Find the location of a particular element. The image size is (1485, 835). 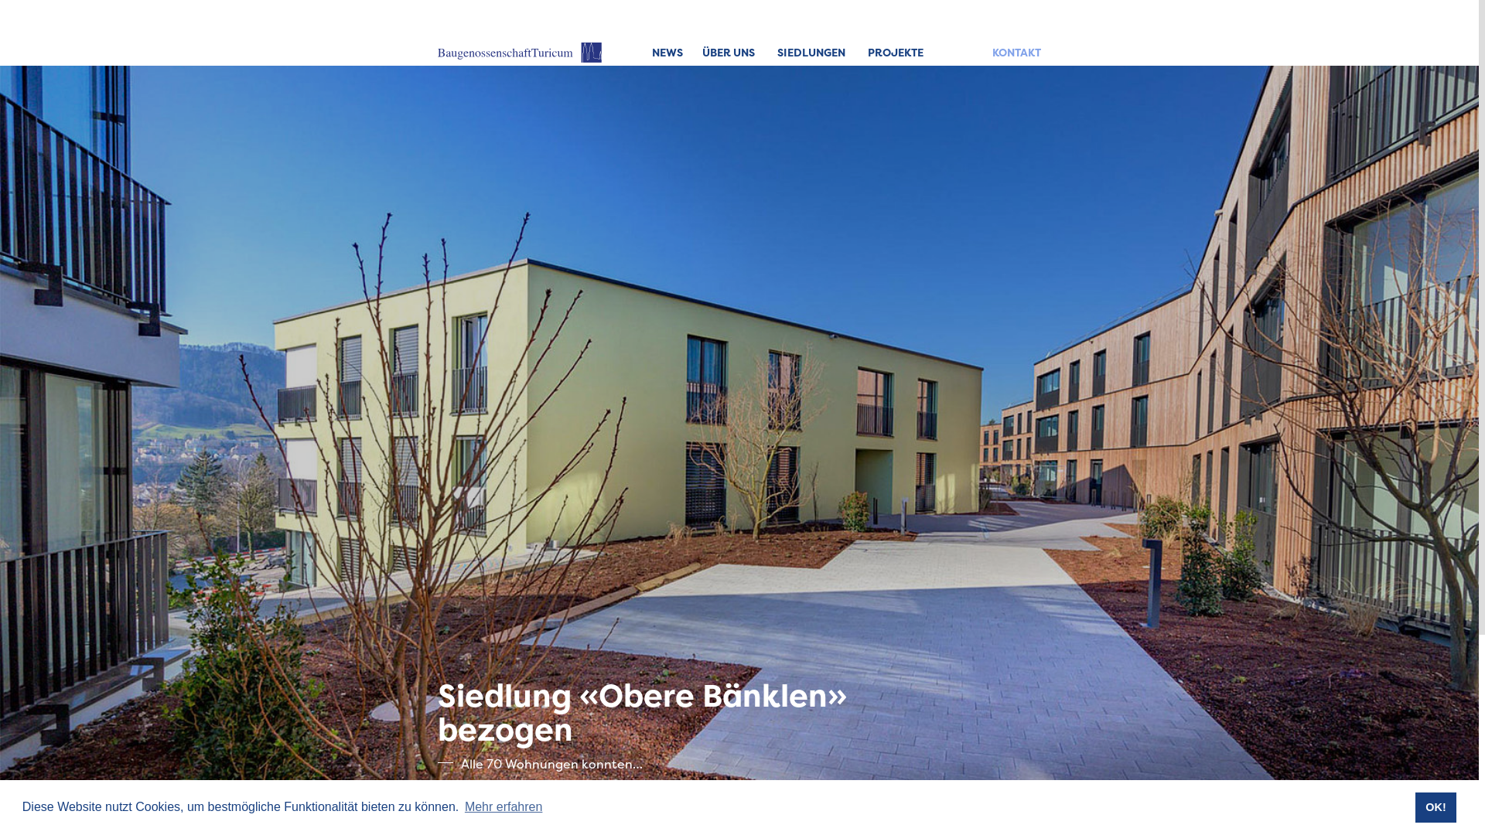

KONTAKT is located at coordinates (1016, 53).